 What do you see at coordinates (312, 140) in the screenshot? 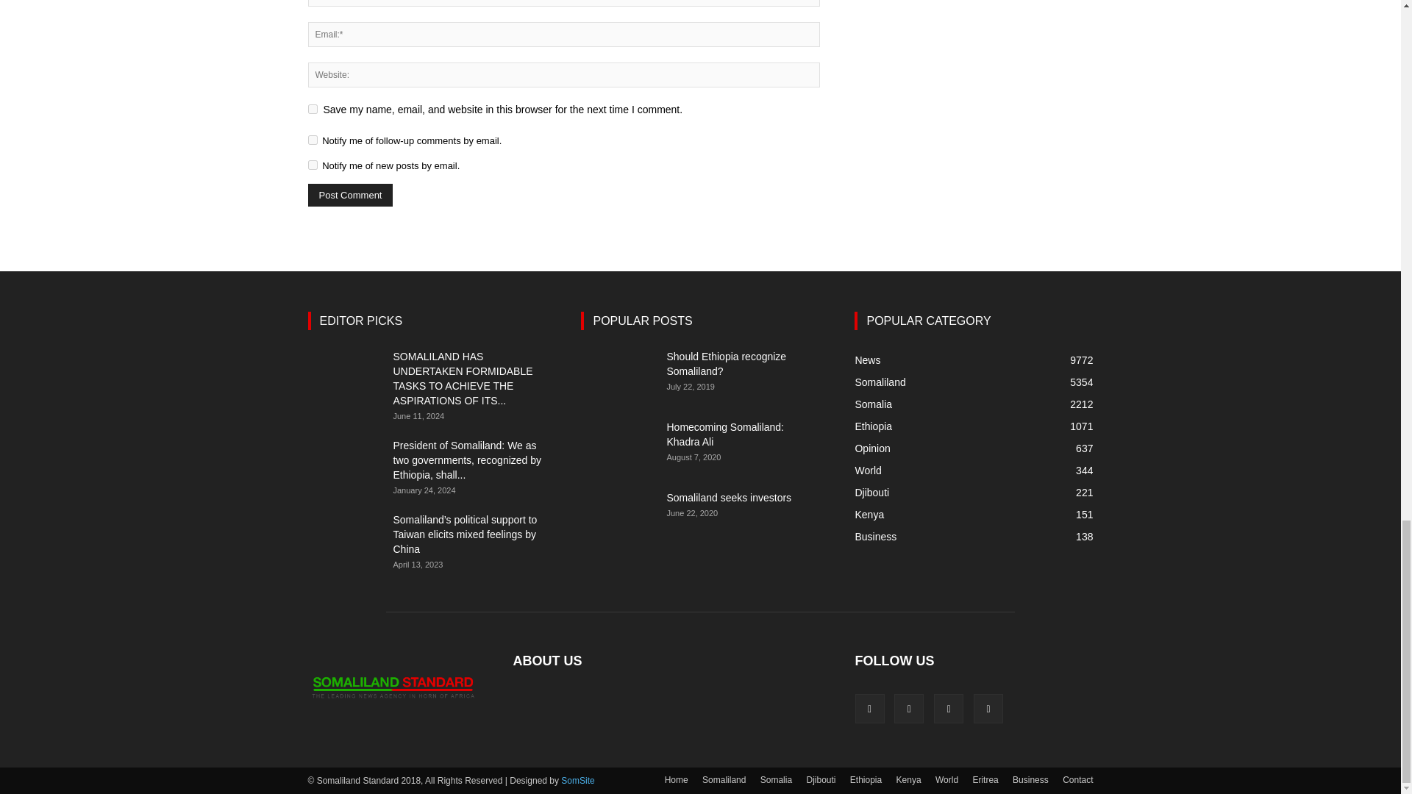
I see `subscribe` at bounding box center [312, 140].